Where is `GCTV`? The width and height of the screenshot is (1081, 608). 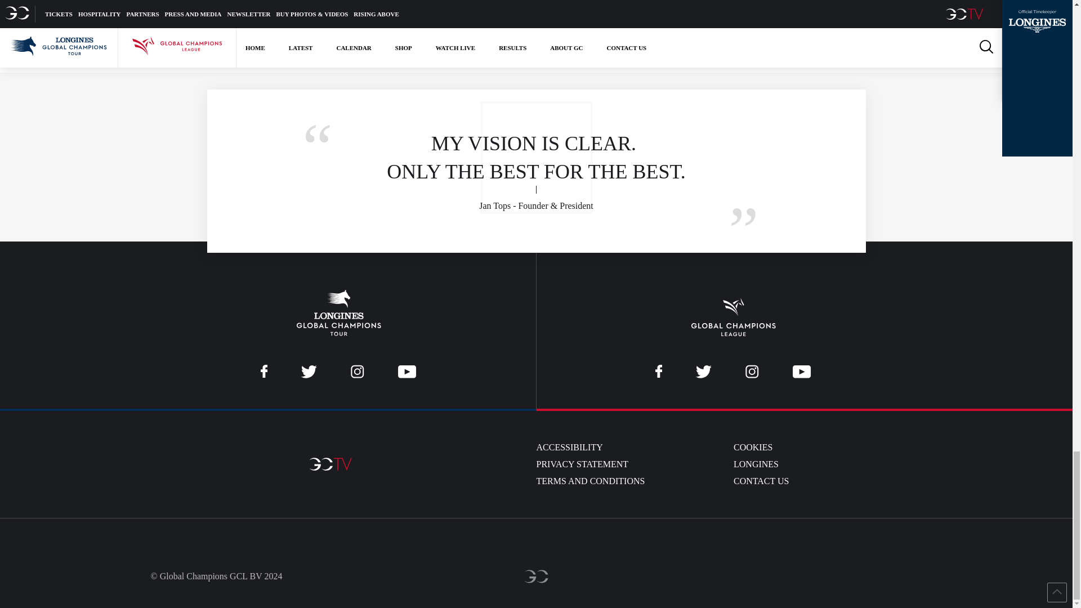 GCTV is located at coordinates (330, 464).